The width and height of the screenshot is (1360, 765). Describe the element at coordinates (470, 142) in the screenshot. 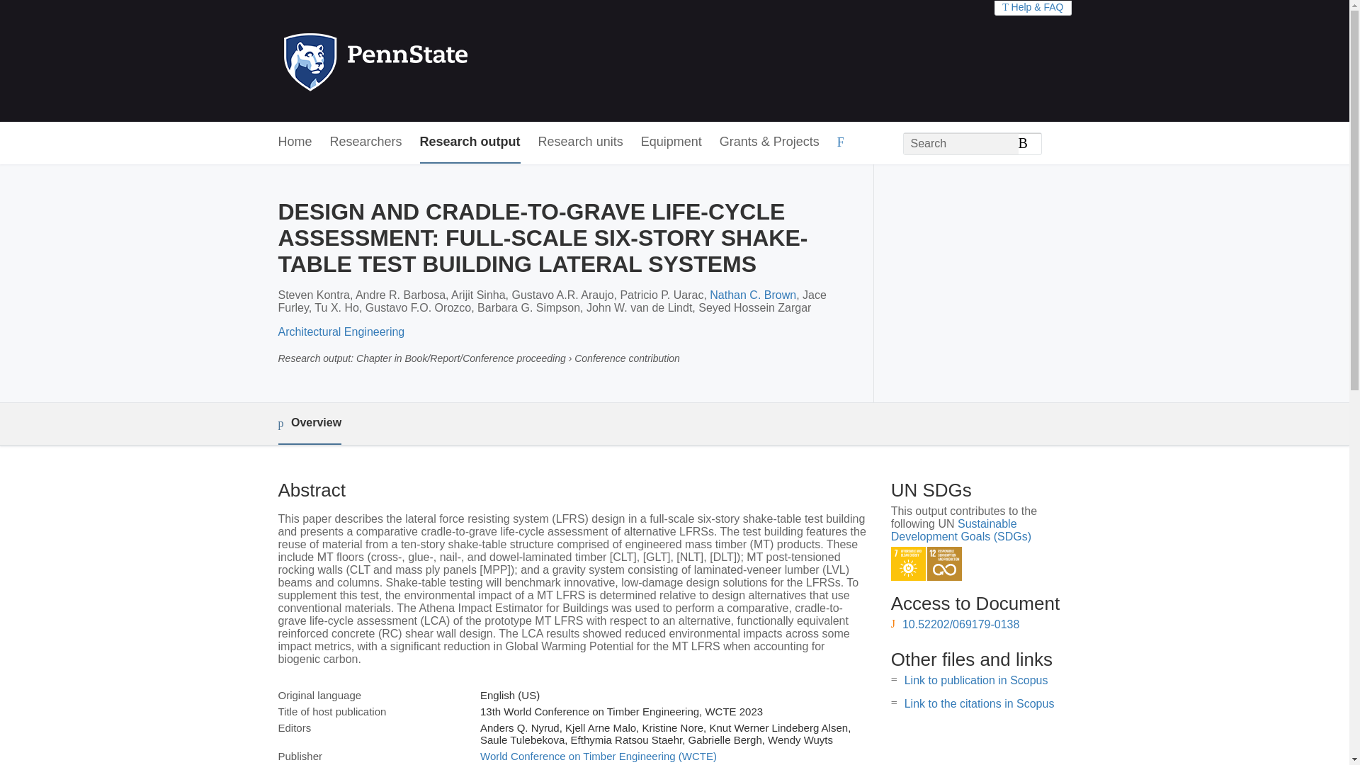

I see `Research output` at that location.